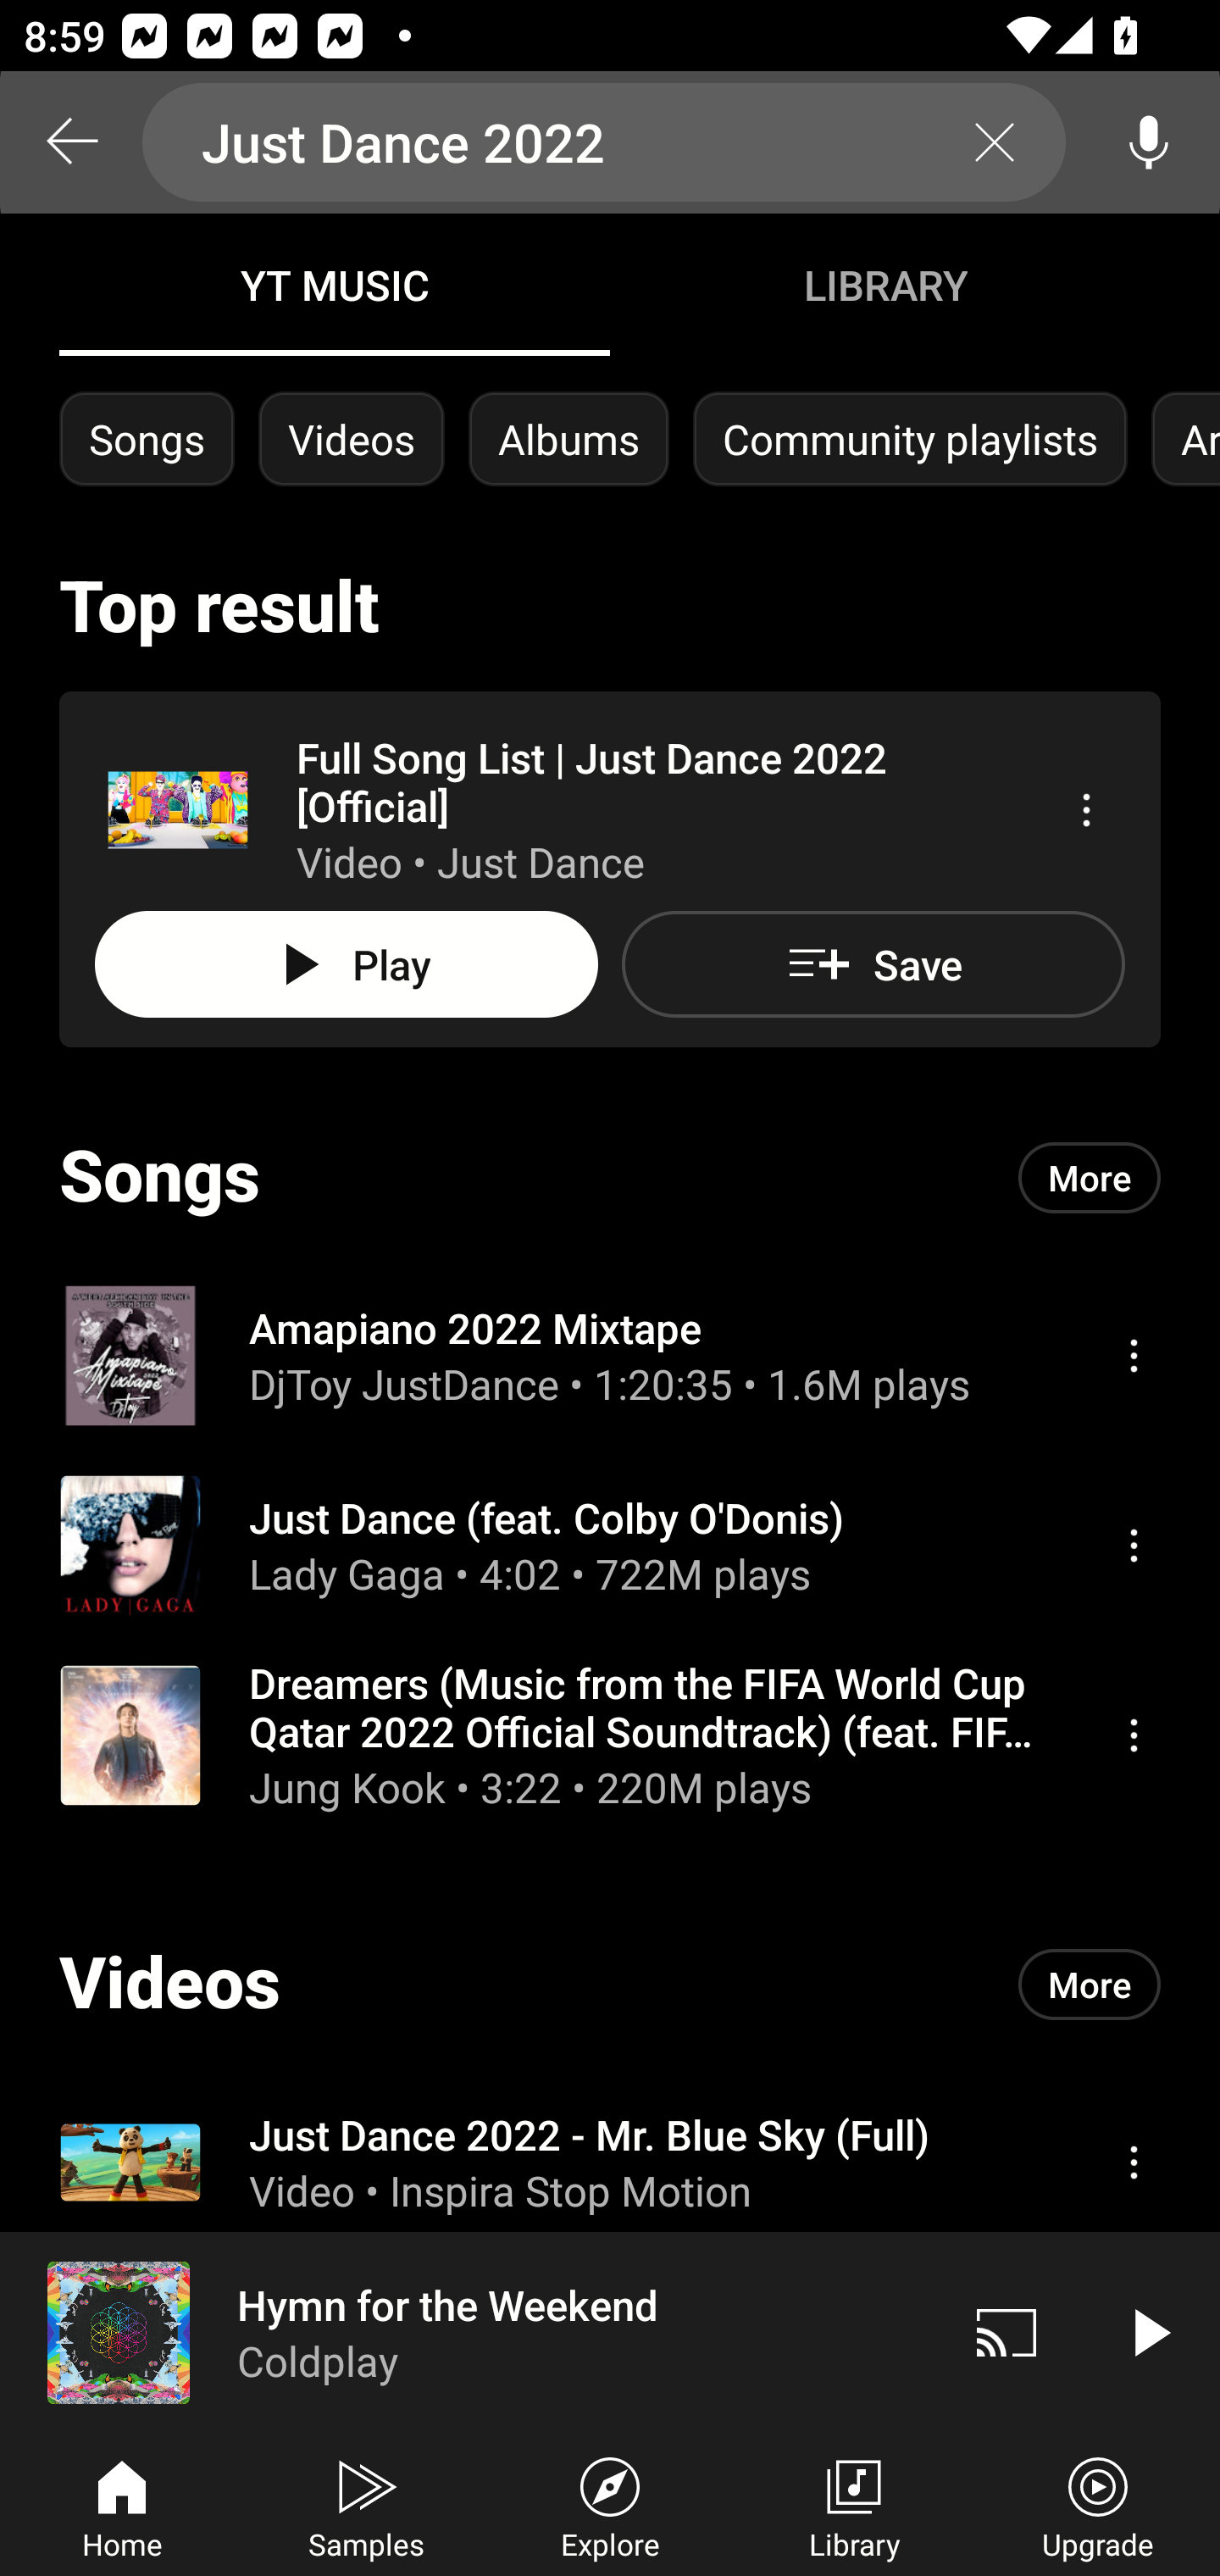 Image resolution: width=1220 pixels, height=2576 pixels. Describe the element at coordinates (366, 2505) in the screenshot. I see `Samples` at that location.